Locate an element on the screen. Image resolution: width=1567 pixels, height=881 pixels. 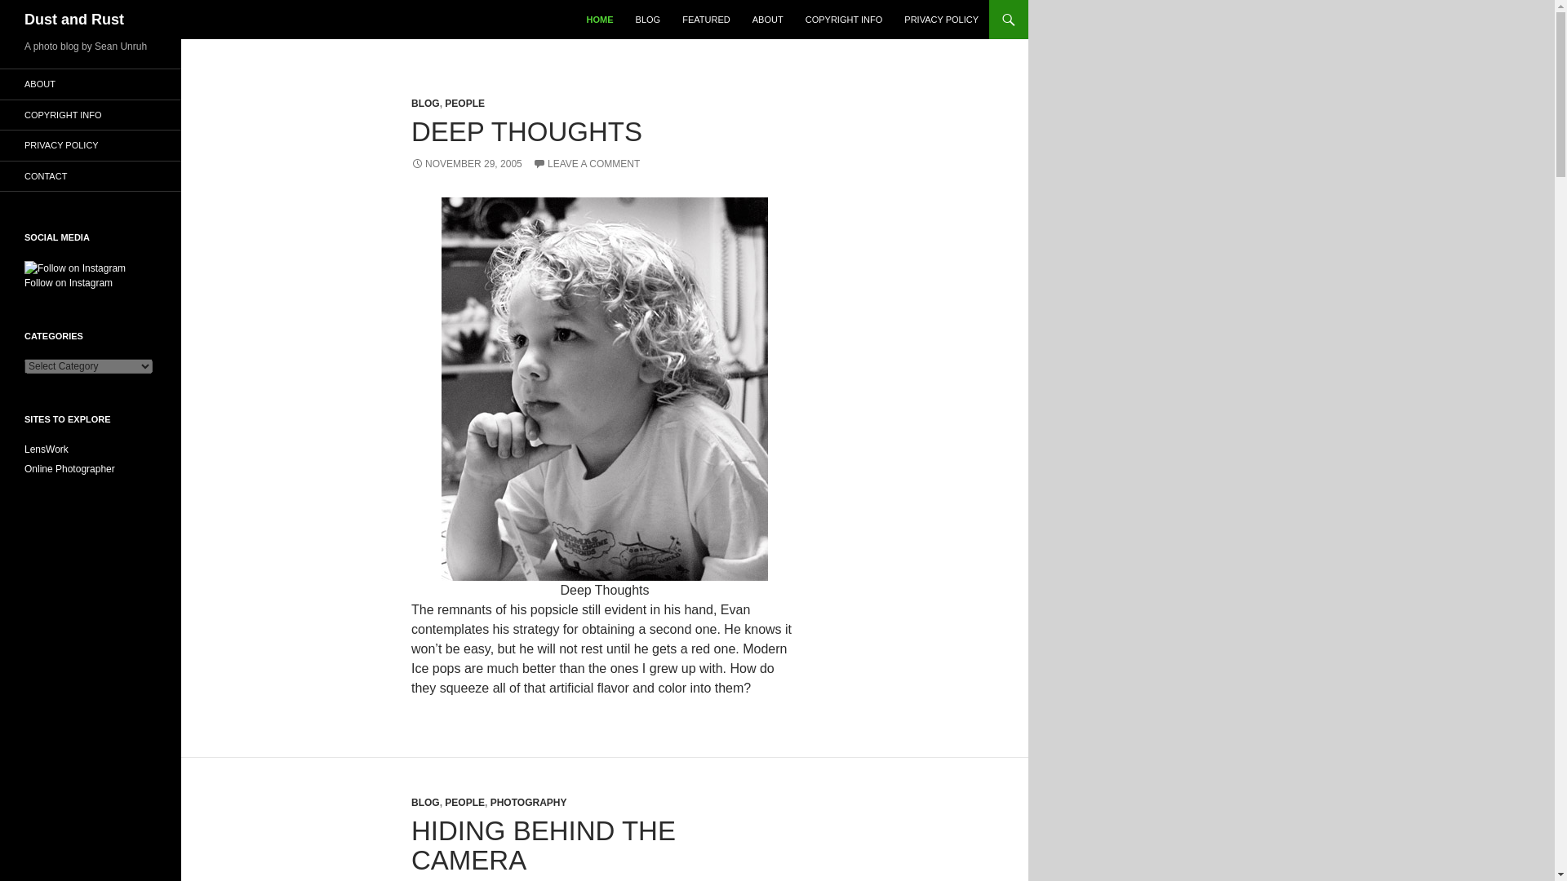
BLOG is located at coordinates (648, 20).